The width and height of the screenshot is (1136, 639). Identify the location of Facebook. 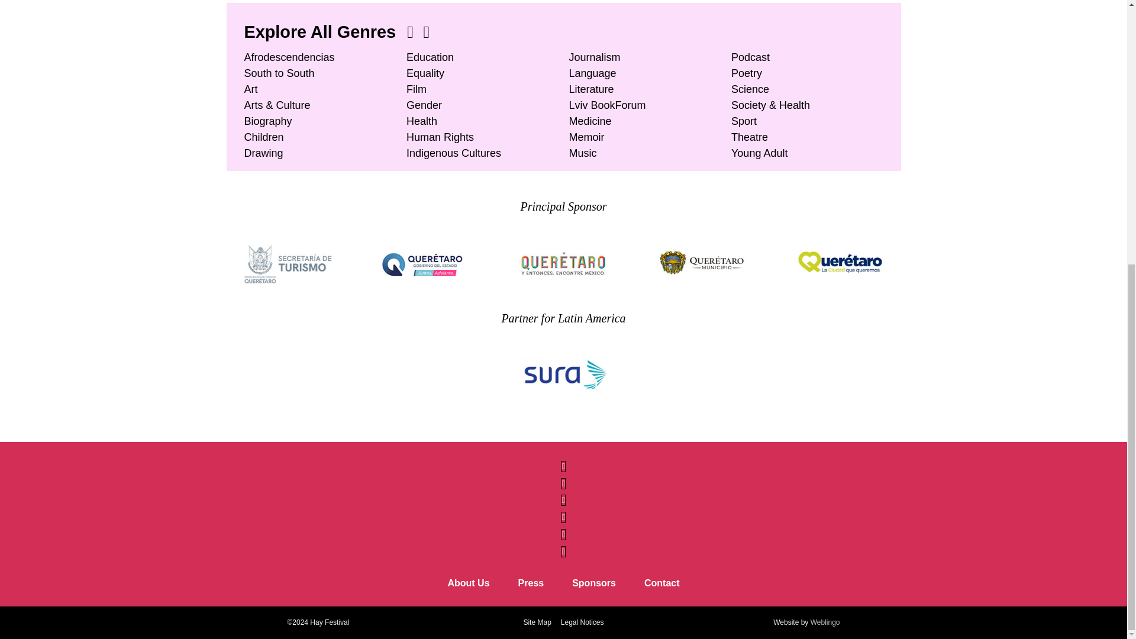
(563, 461).